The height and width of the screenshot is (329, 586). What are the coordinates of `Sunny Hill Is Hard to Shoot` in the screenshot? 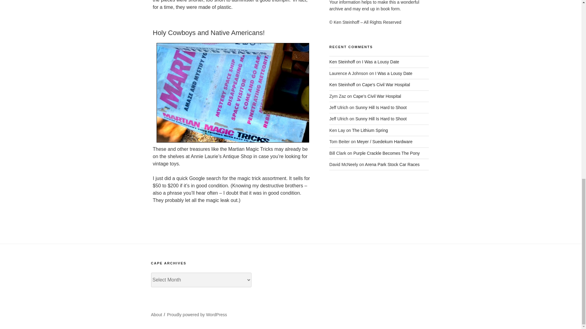 It's located at (381, 107).